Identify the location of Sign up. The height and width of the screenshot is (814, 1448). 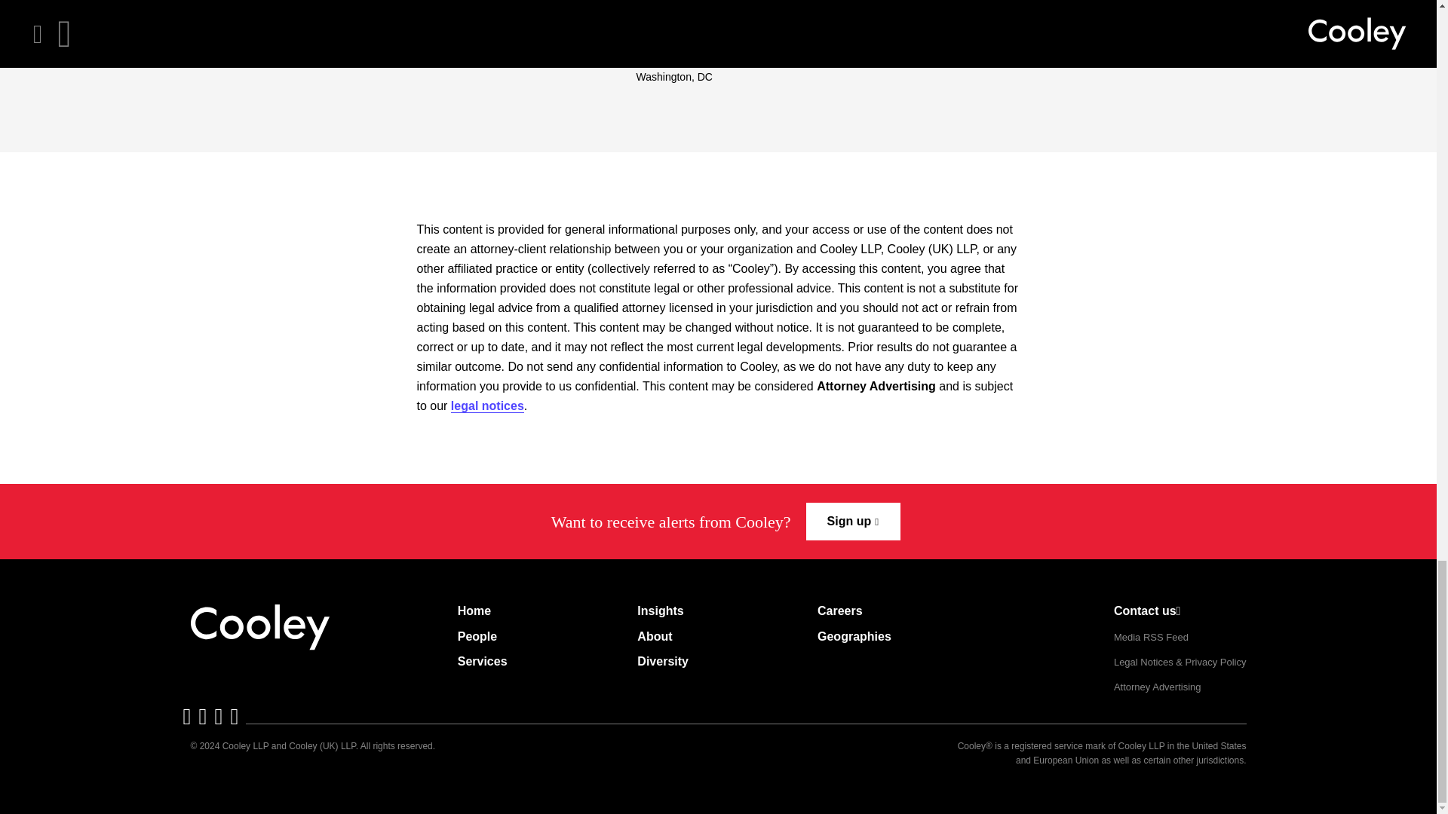
(854, 522).